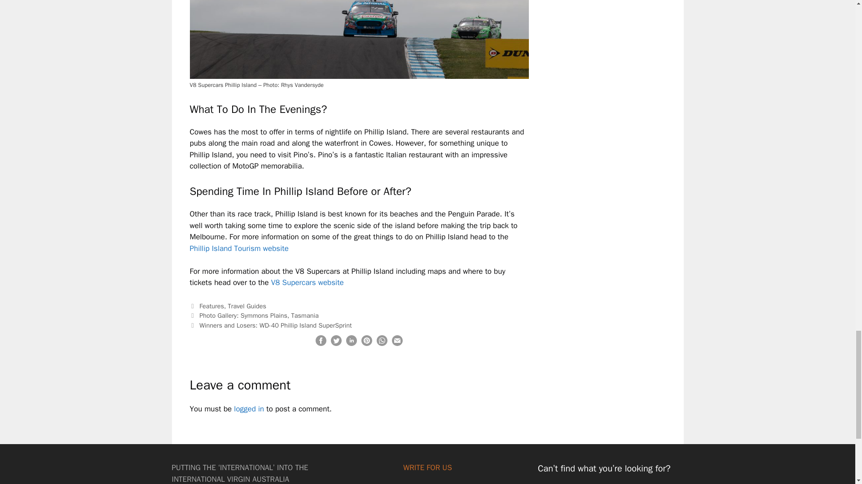  What do you see at coordinates (336, 343) in the screenshot?
I see `Tweet this post!` at bounding box center [336, 343].